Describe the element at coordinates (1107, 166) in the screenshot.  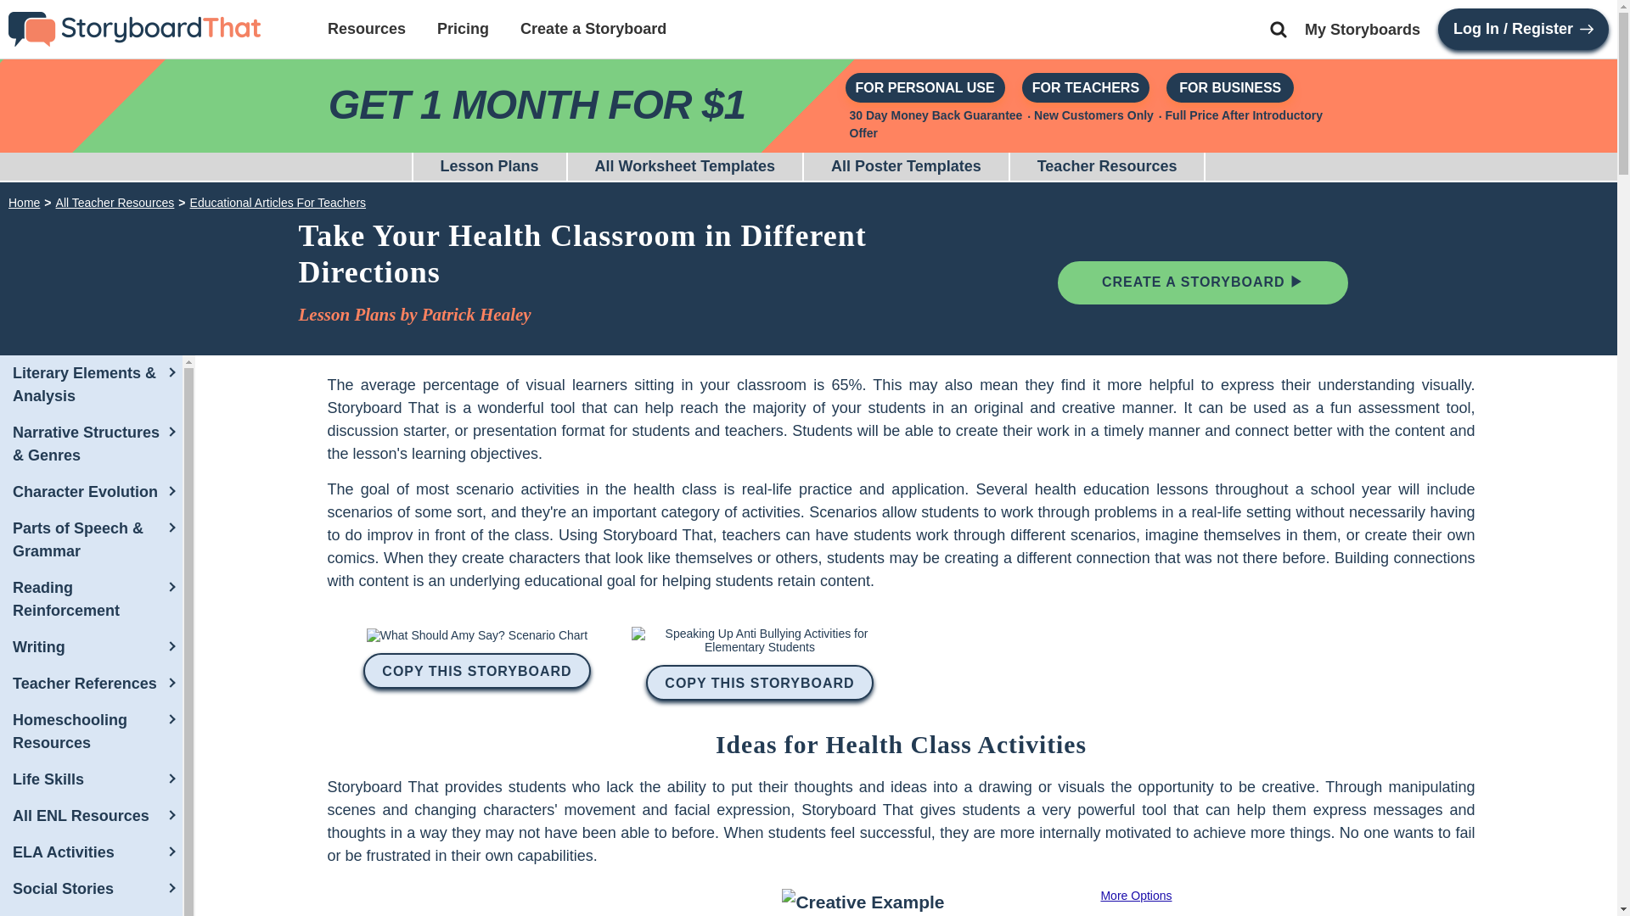
I see `Teacher Resources` at that location.